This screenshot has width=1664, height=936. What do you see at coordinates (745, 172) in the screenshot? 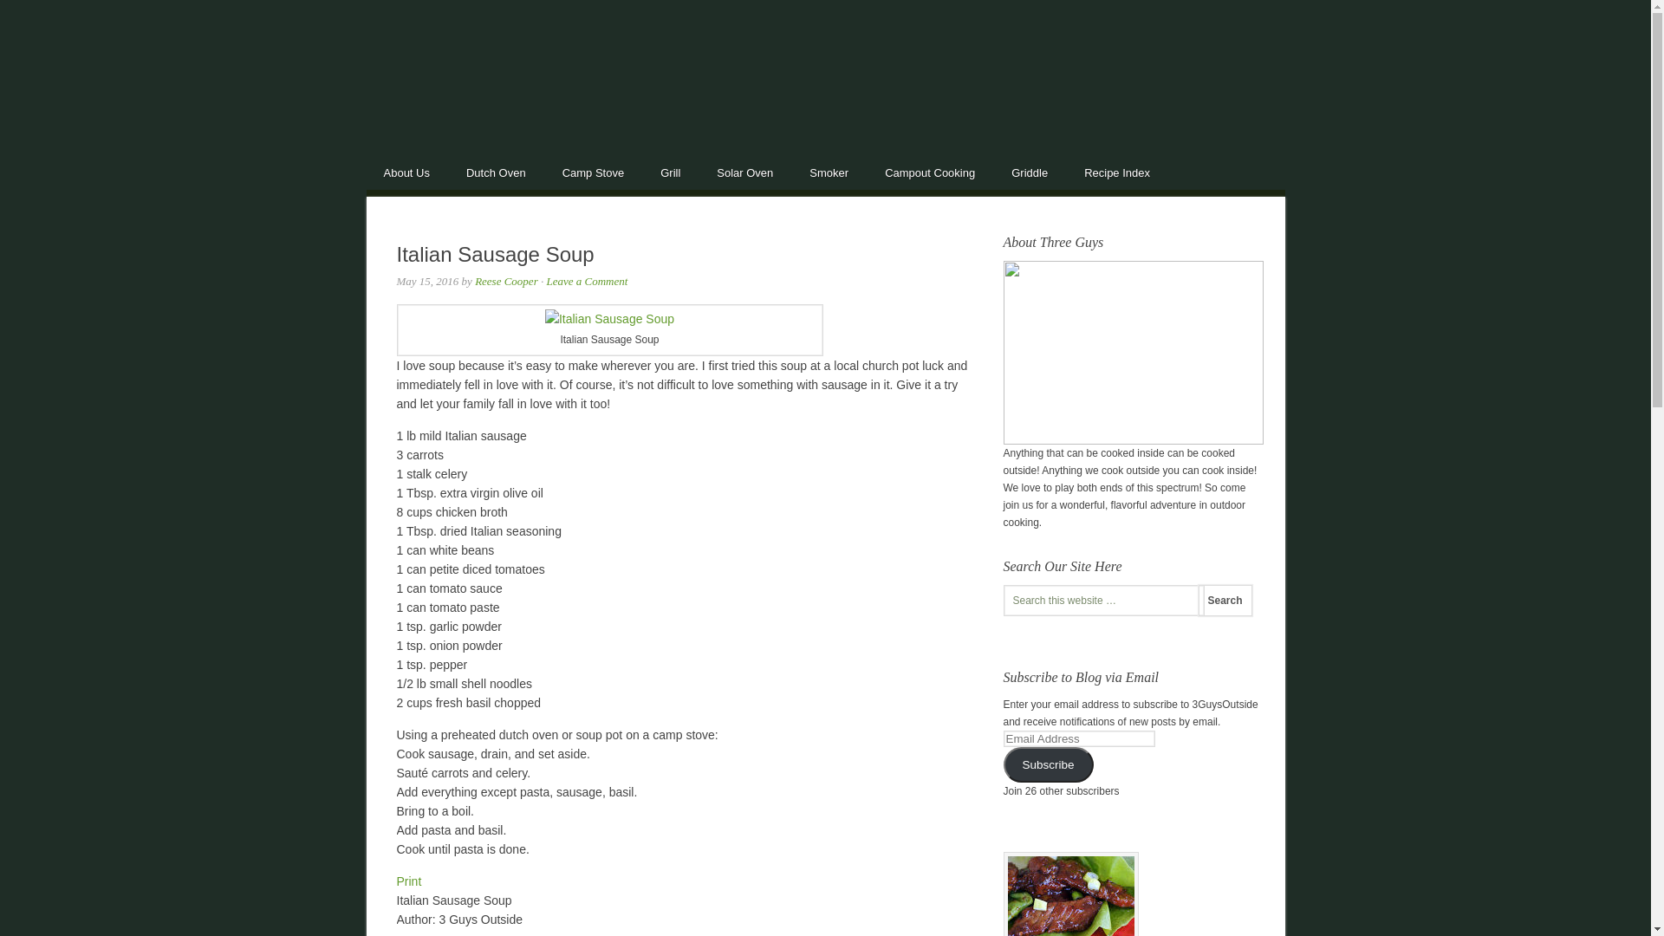
I see `Solar Oven` at bounding box center [745, 172].